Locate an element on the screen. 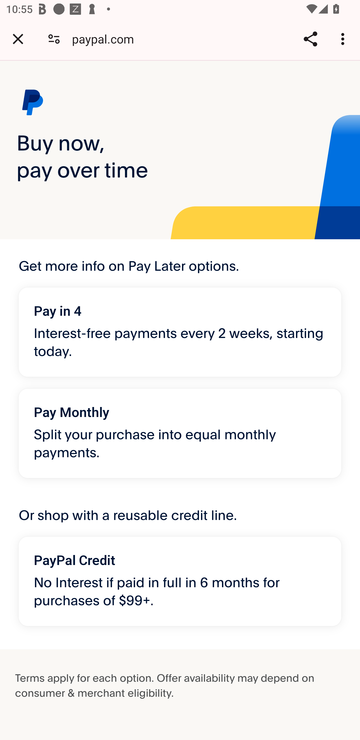 The width and height of the screenshot is (360, 740). Customize and control Google Chrome is located at coordinates (344, 39).